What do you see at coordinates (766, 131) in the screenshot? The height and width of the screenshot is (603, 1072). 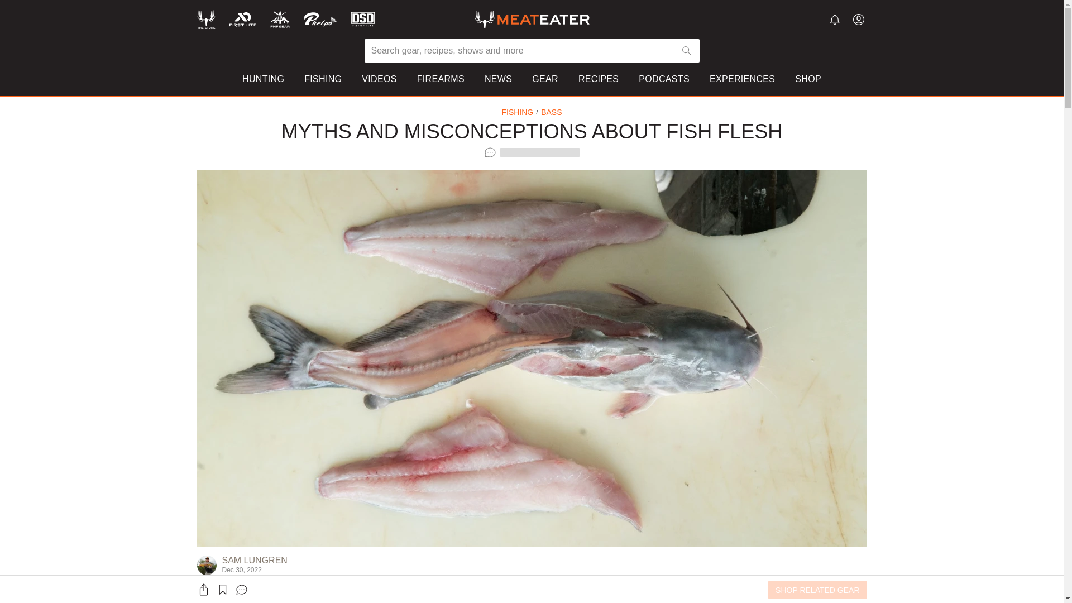 I see `duck` at bounding box center [766, 131].